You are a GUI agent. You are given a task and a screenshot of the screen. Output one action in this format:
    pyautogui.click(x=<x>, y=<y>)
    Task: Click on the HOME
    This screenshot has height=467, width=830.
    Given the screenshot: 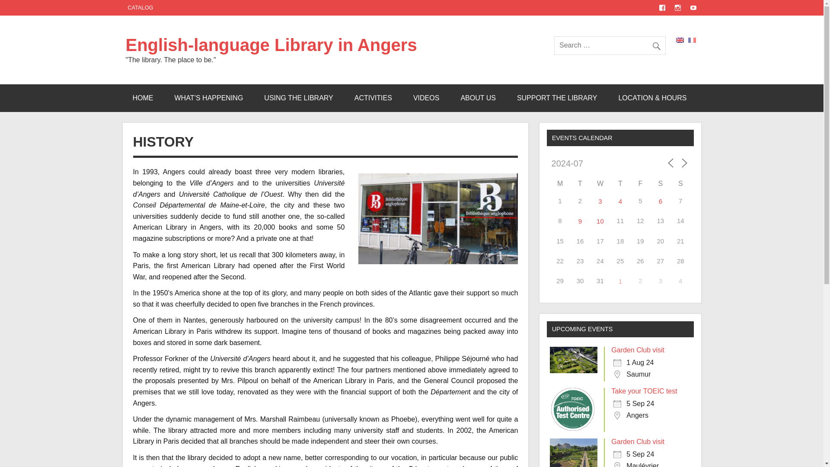 What is the action you would take?
    pyautogui.click(x=143, y=98)
    